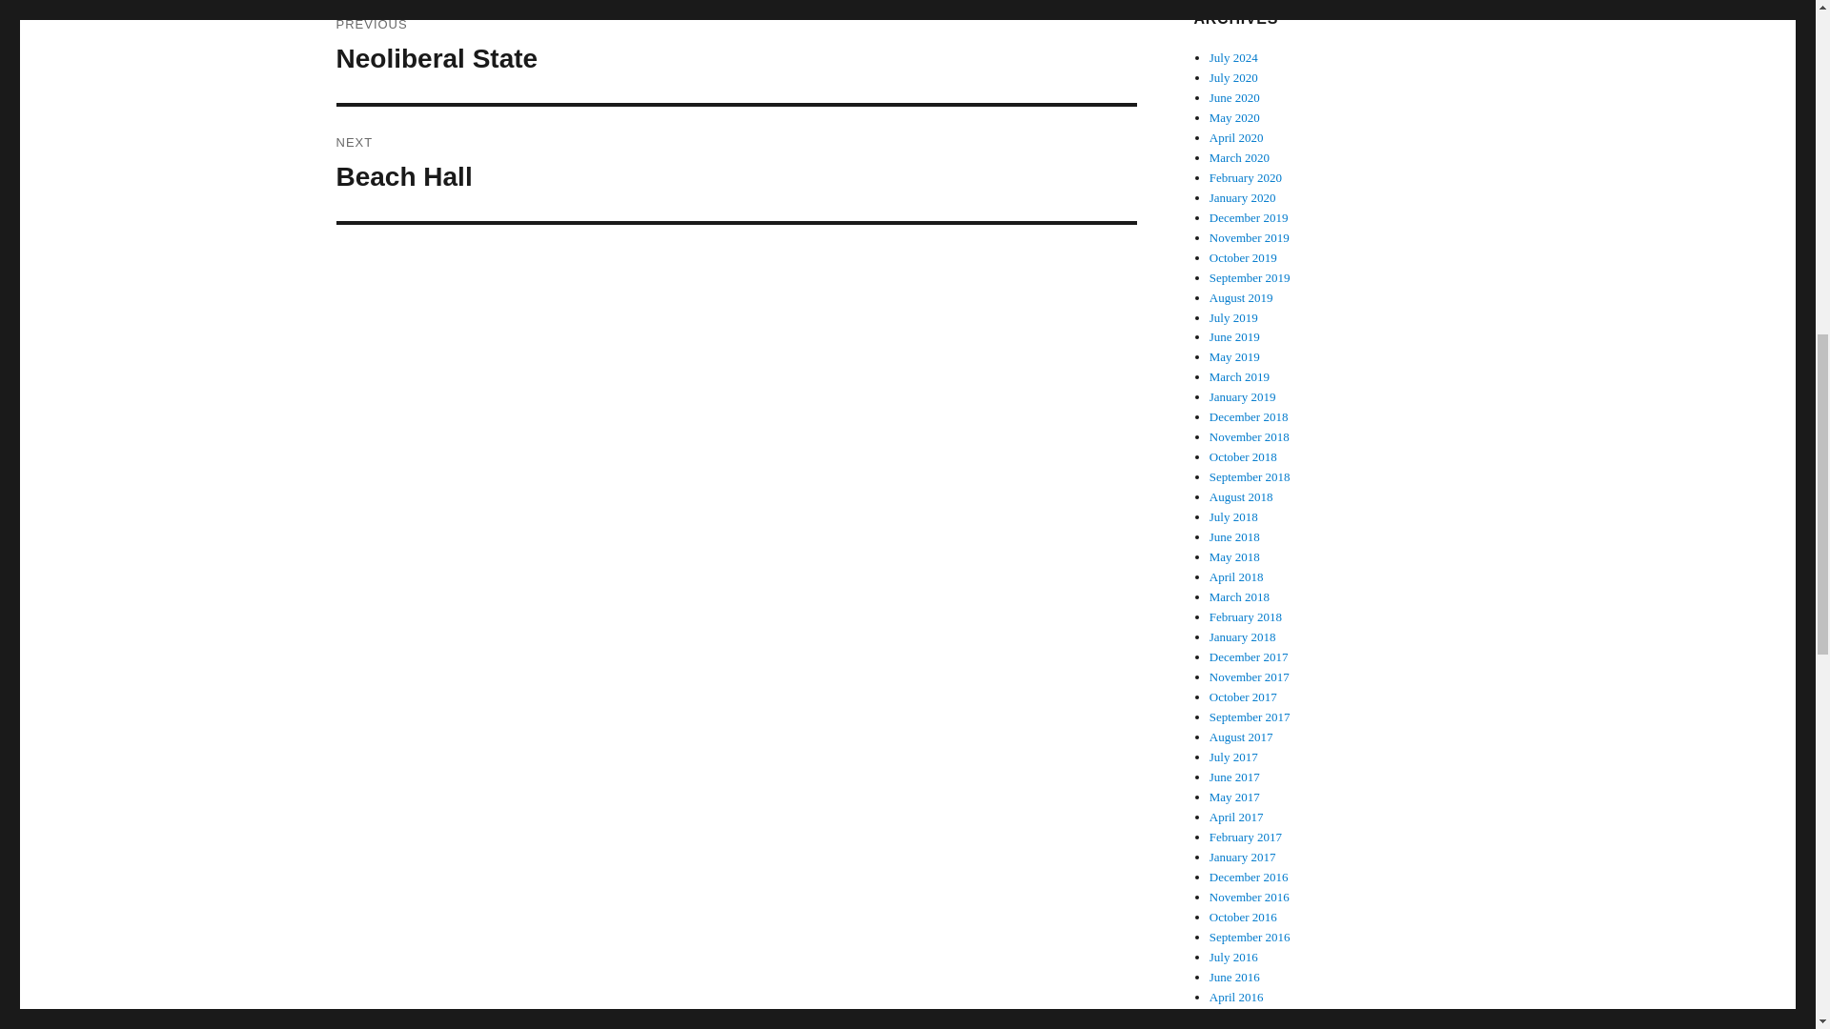  I want to click on October 2019, so click(1243, 257).